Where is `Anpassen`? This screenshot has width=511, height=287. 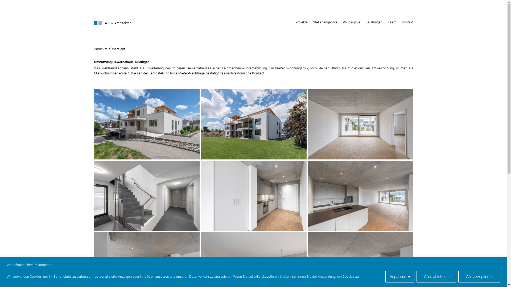 Anpassen is located at coordinates (400, 276).